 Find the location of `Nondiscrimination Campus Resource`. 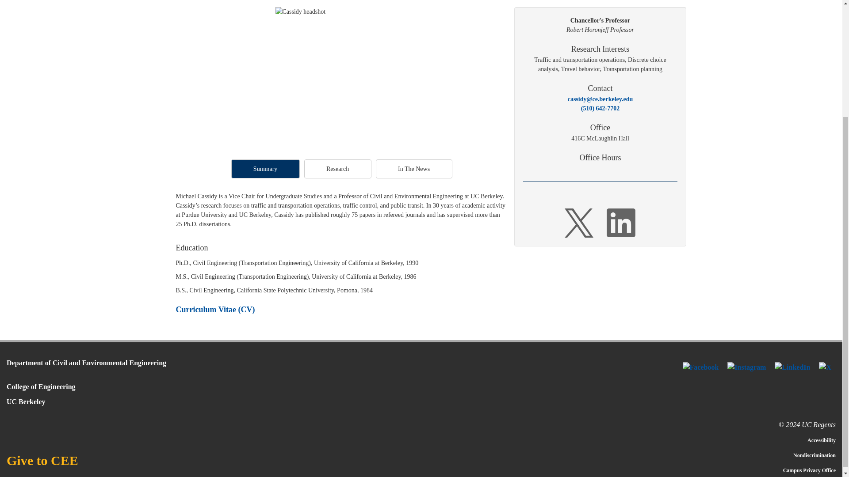

Nondiscrimination Campus Resource is located at coordinates (814, 455).